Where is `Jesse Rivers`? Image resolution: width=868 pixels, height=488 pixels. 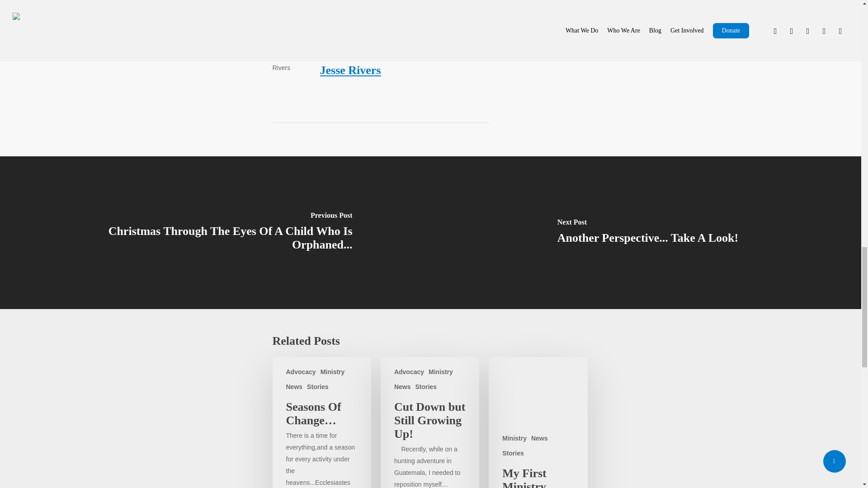
Jesse Rivers is located at coordinates (350, 70).